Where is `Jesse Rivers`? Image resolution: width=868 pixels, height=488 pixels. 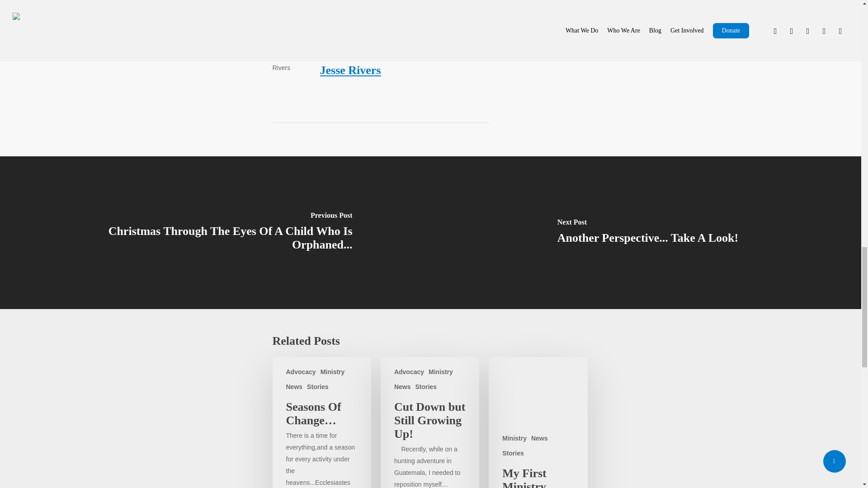
Jesse Rivers is located at coordinates (350, 70).